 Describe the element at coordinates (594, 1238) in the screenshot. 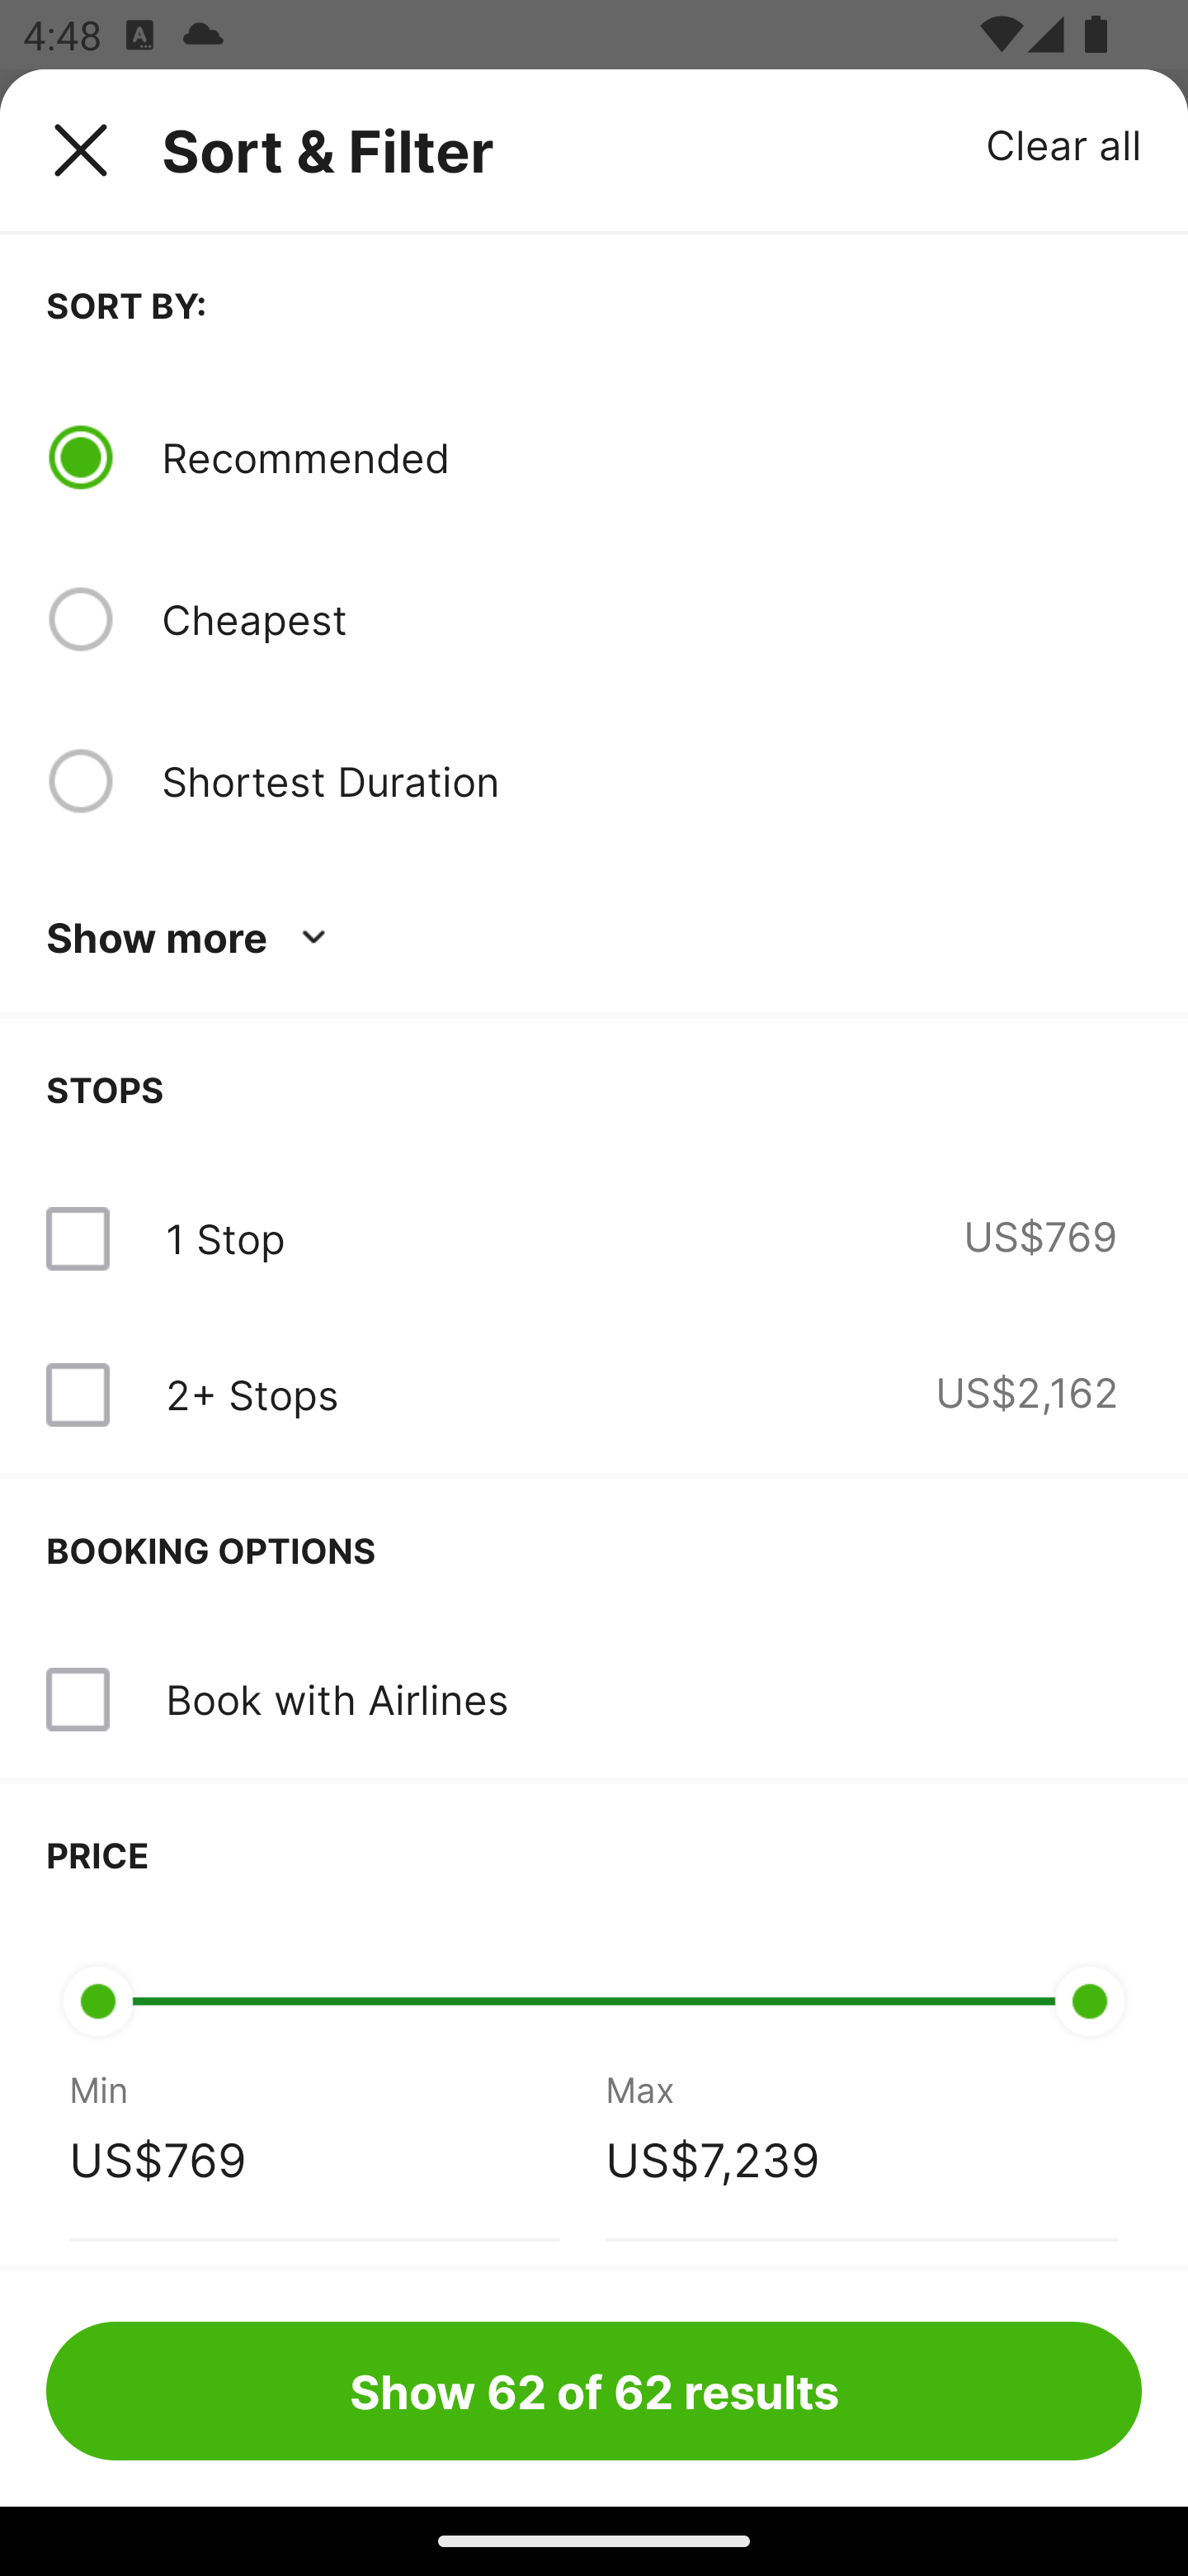

I see `1 Stop US$769` at that location.